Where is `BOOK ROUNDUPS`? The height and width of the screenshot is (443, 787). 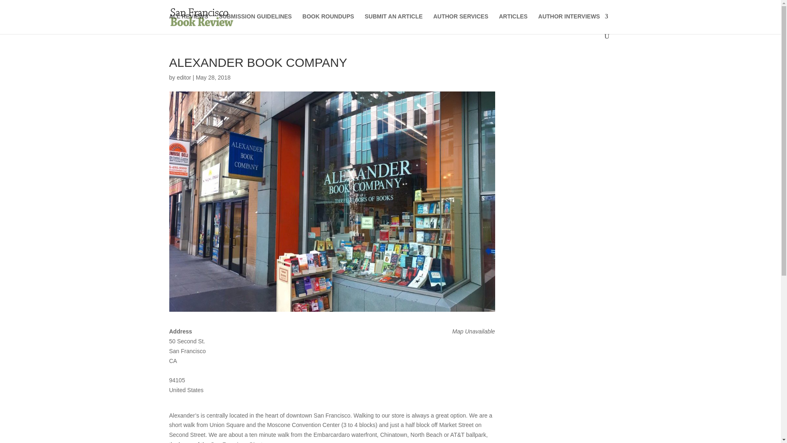 BOOK ROUNDUPS is located at coordinates (328, 23).